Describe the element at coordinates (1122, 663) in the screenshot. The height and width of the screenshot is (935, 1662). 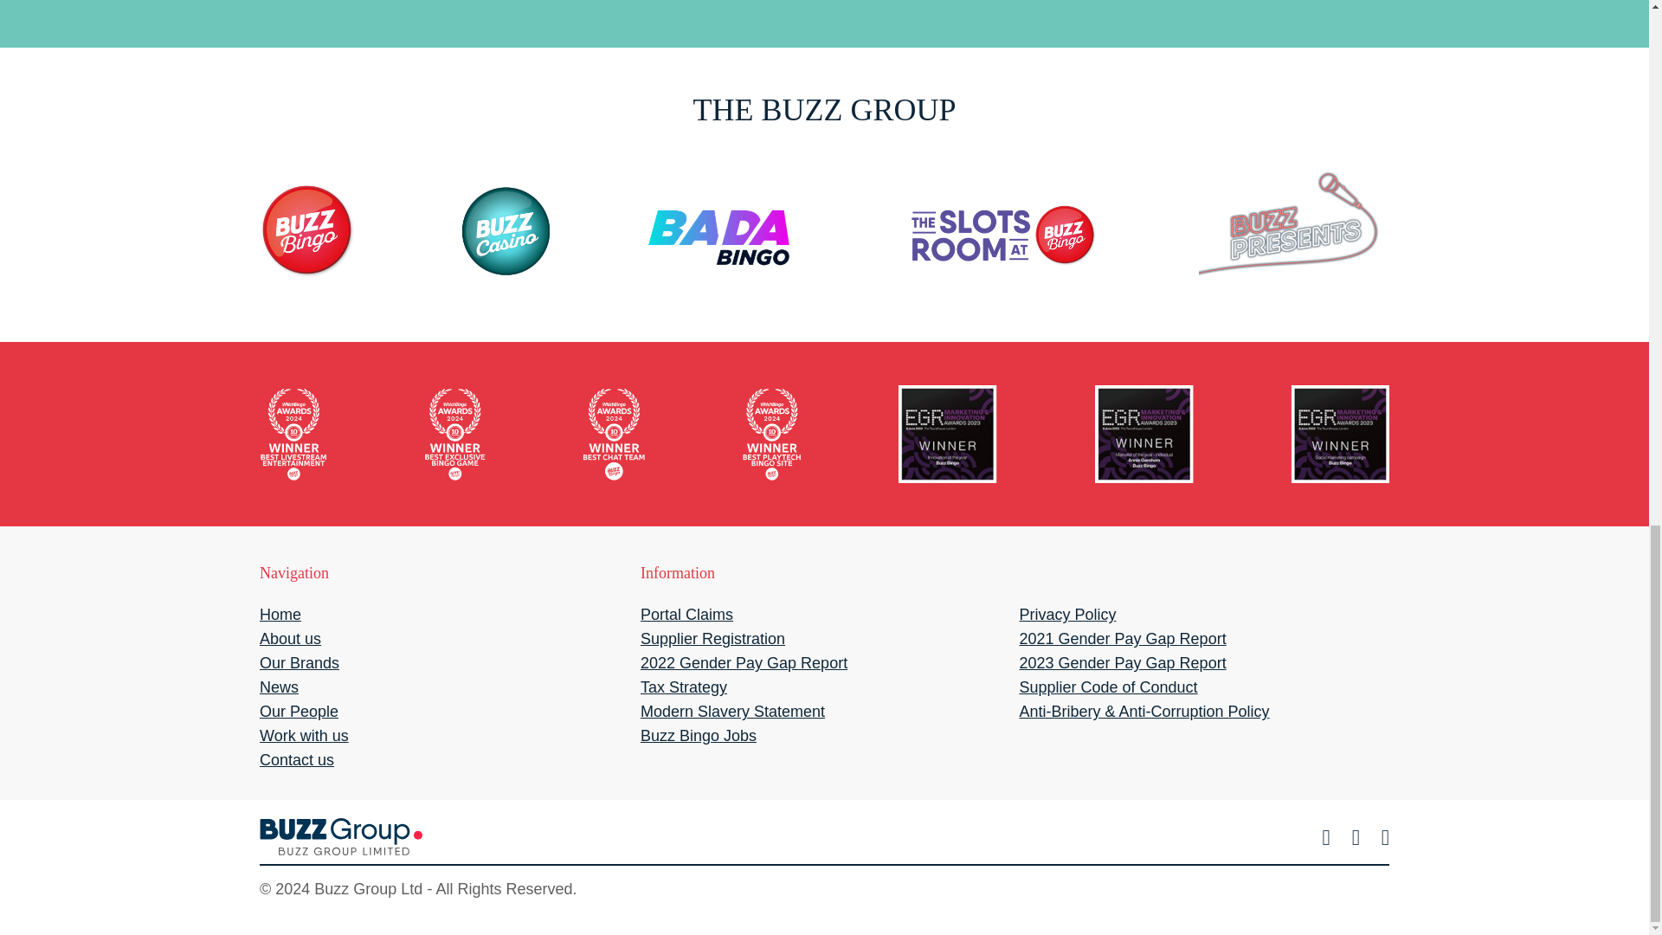
I see `2023 Gender Pay Gap Report` at that location.